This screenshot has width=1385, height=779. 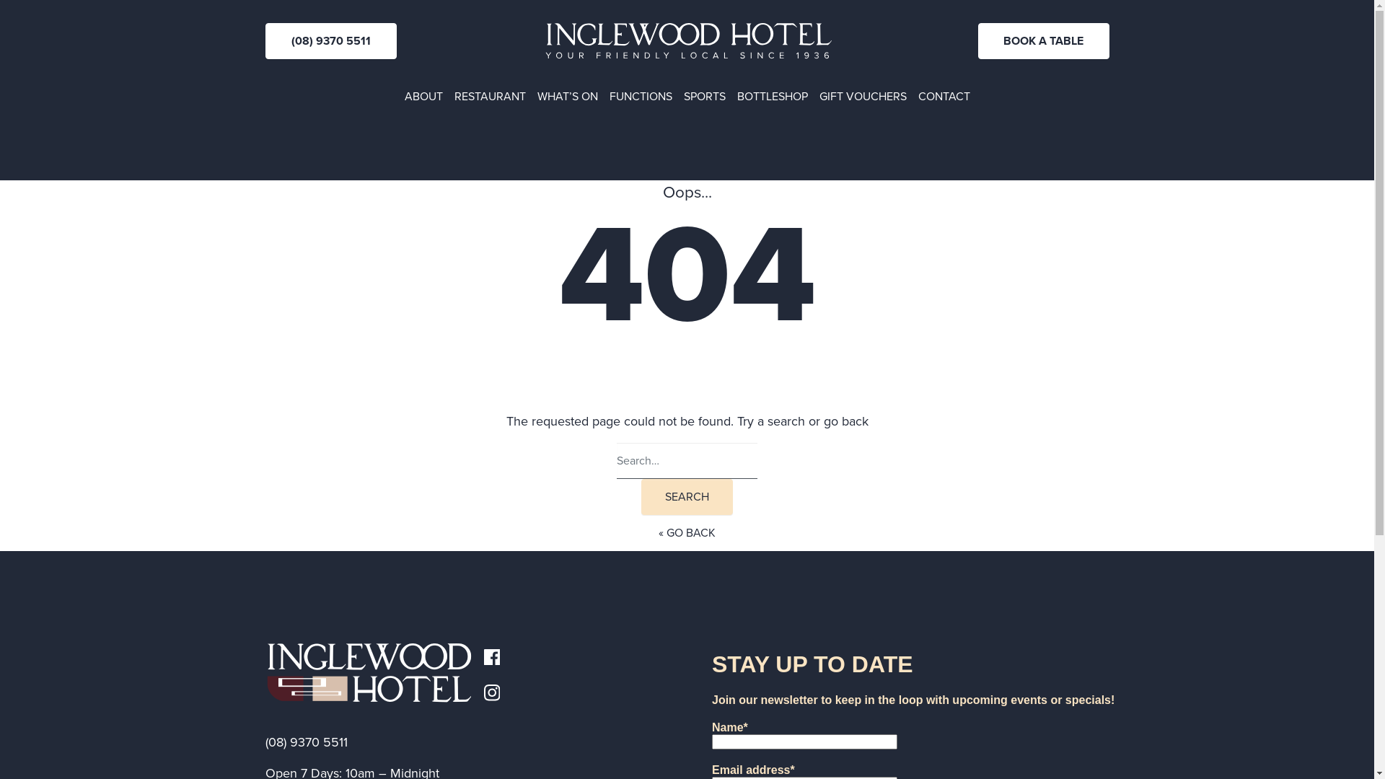 I want to click on BOOK A TABLE, so click(x=1044, y=41).